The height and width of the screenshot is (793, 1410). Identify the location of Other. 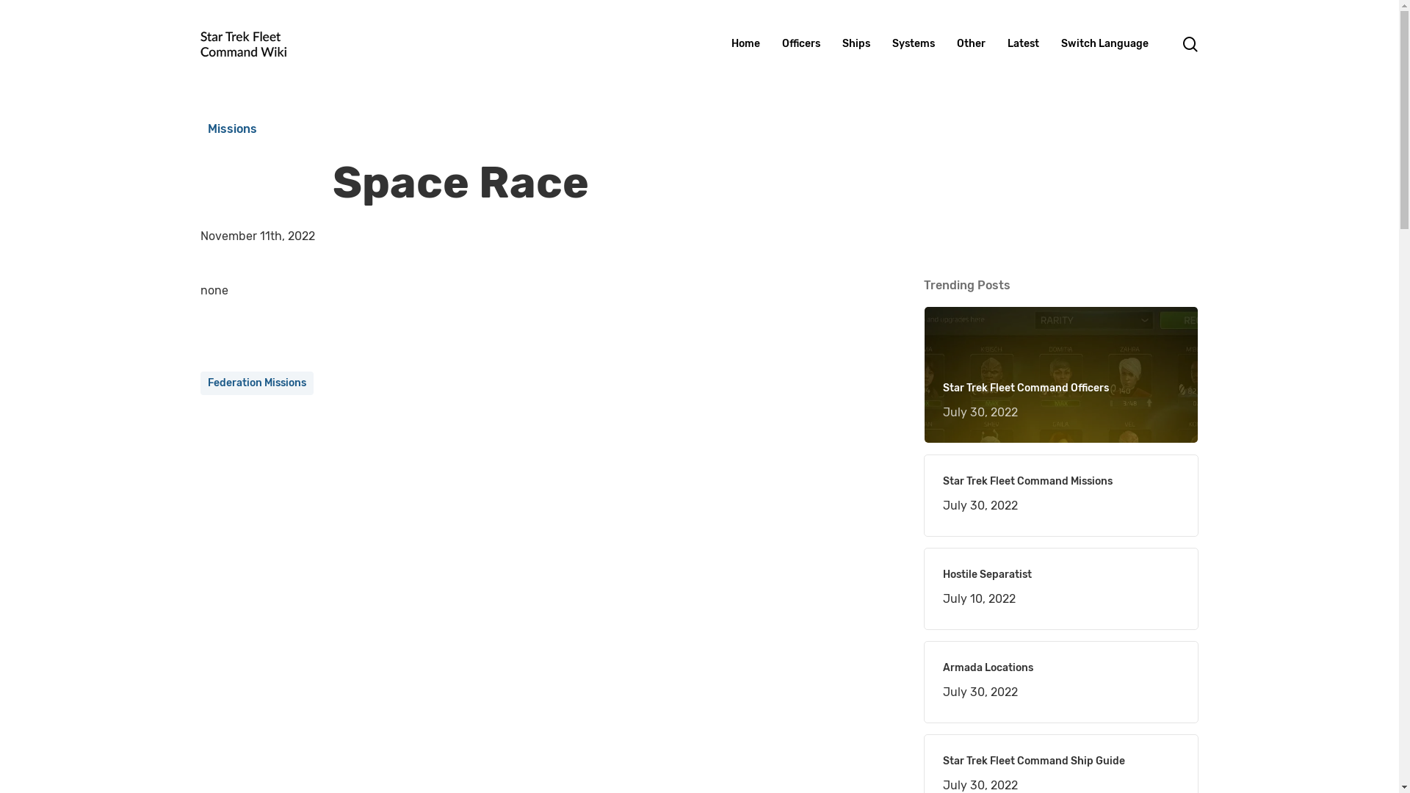
(971, 44).